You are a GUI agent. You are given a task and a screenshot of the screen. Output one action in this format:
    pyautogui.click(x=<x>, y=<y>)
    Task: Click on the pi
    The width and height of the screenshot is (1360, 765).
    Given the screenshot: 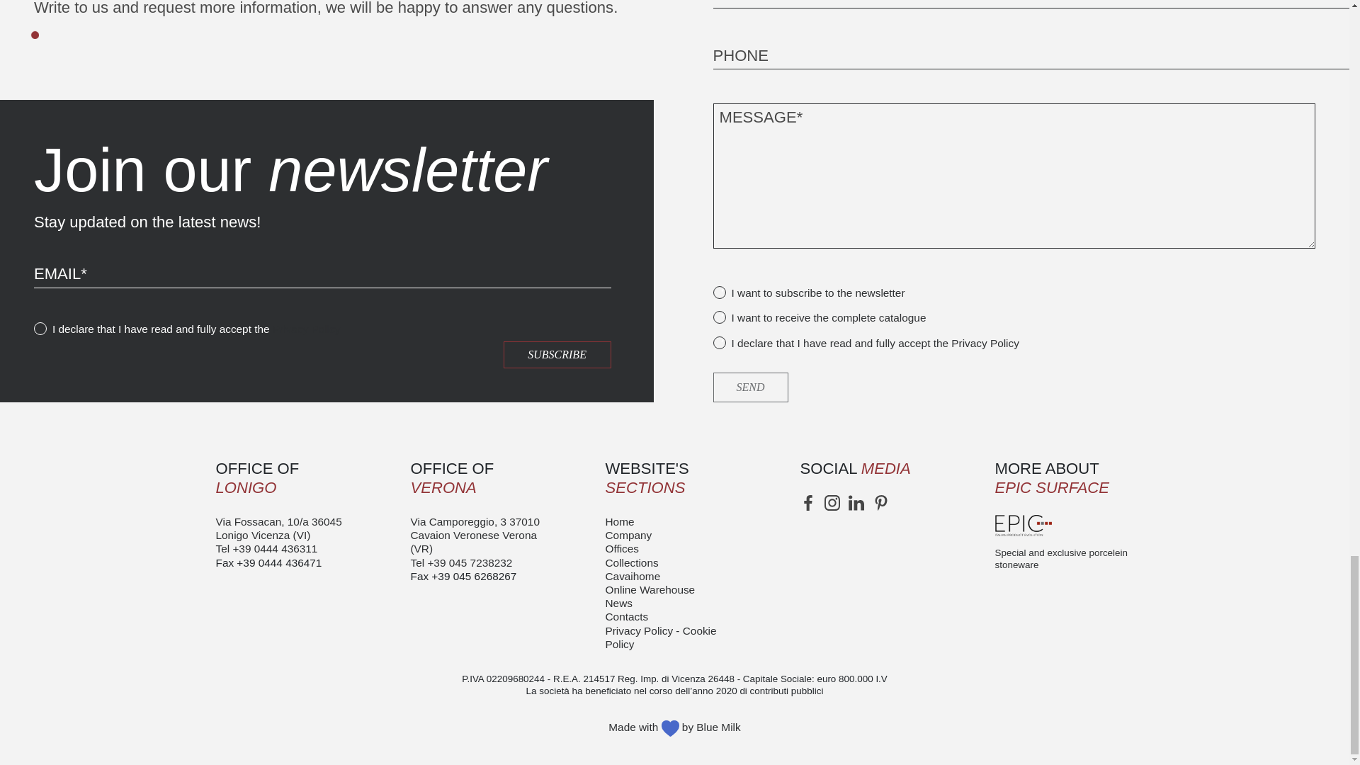 What is the action you would take?
    pyautogui.click(x=881, y=503)
    